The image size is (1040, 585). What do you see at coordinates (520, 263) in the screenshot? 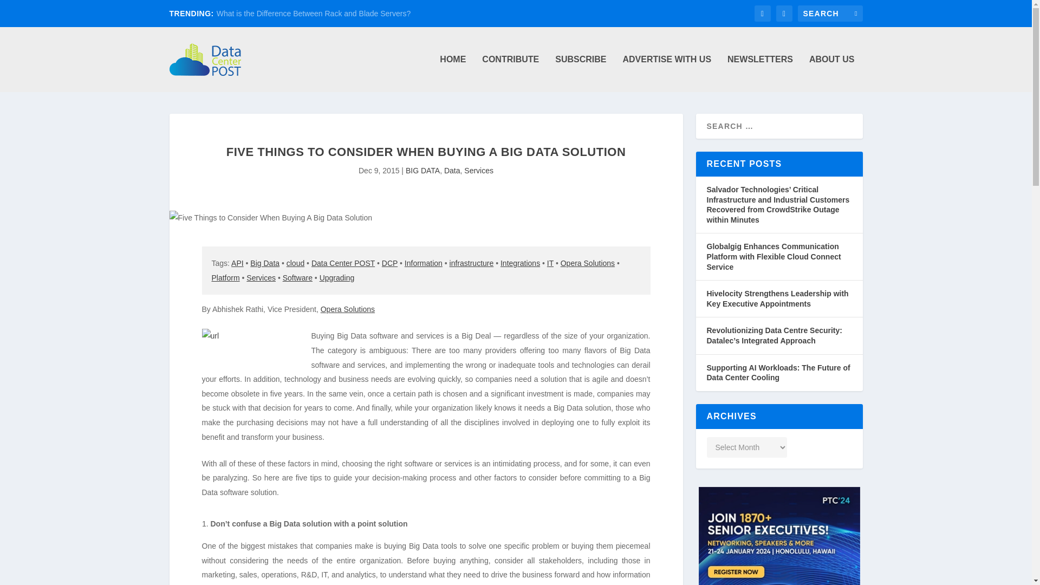
I see `Integrations` at bounding box center [520, 263].